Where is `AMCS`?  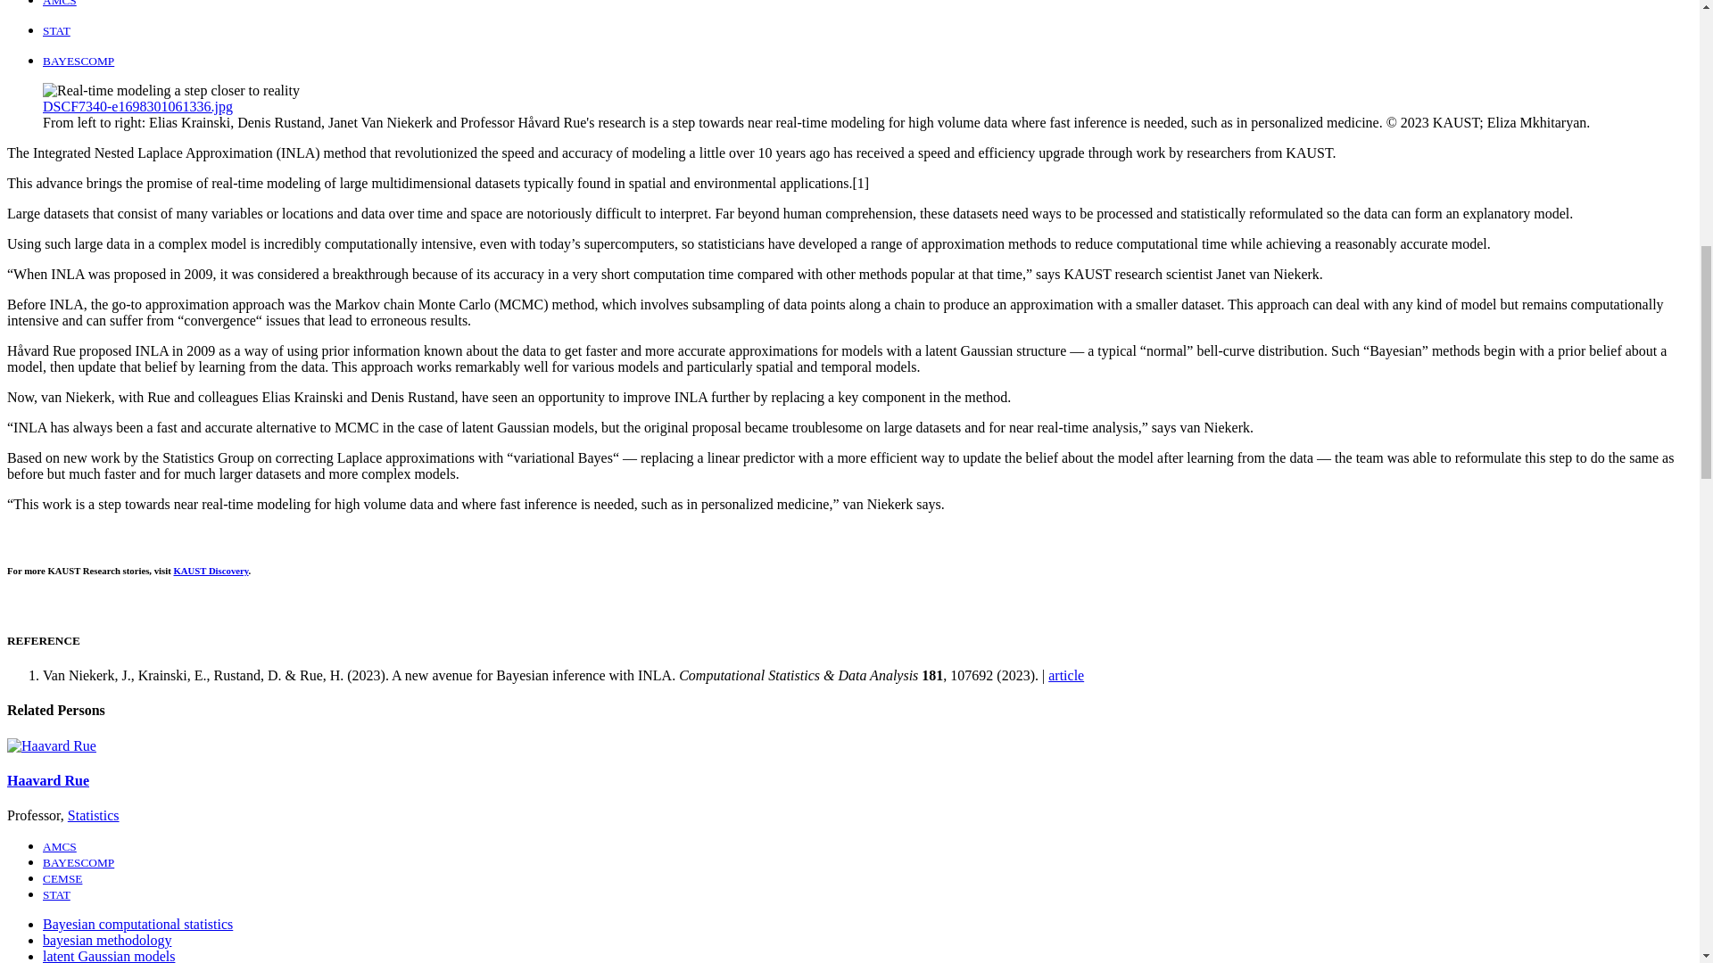 AMCS is located at coordinates (60, 4).